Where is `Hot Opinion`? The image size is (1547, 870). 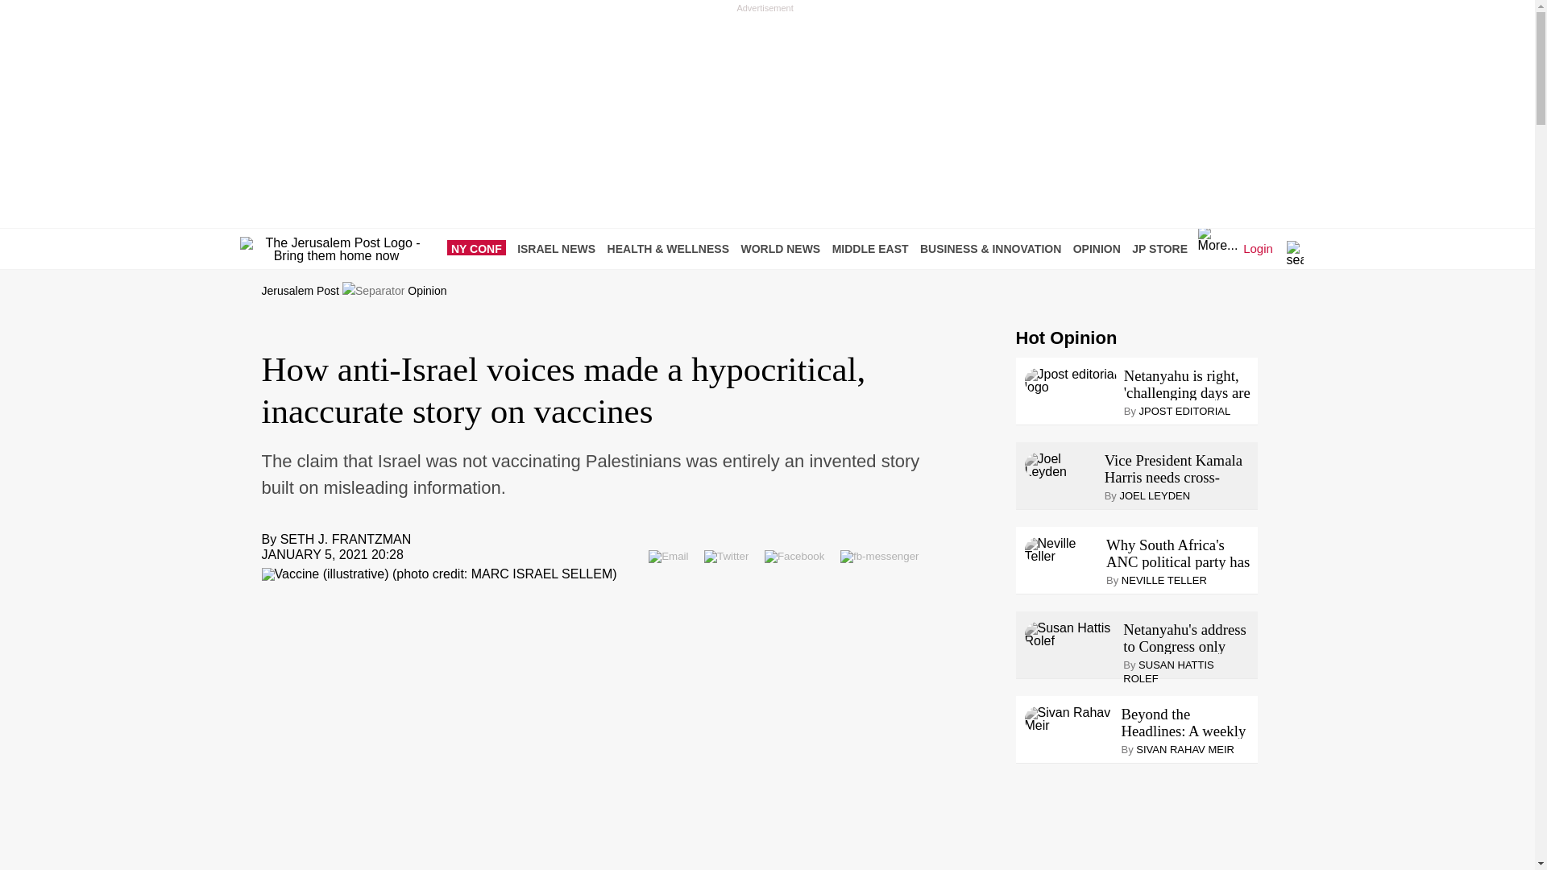 Hot Opinion is located at coordinates (1065, 338).